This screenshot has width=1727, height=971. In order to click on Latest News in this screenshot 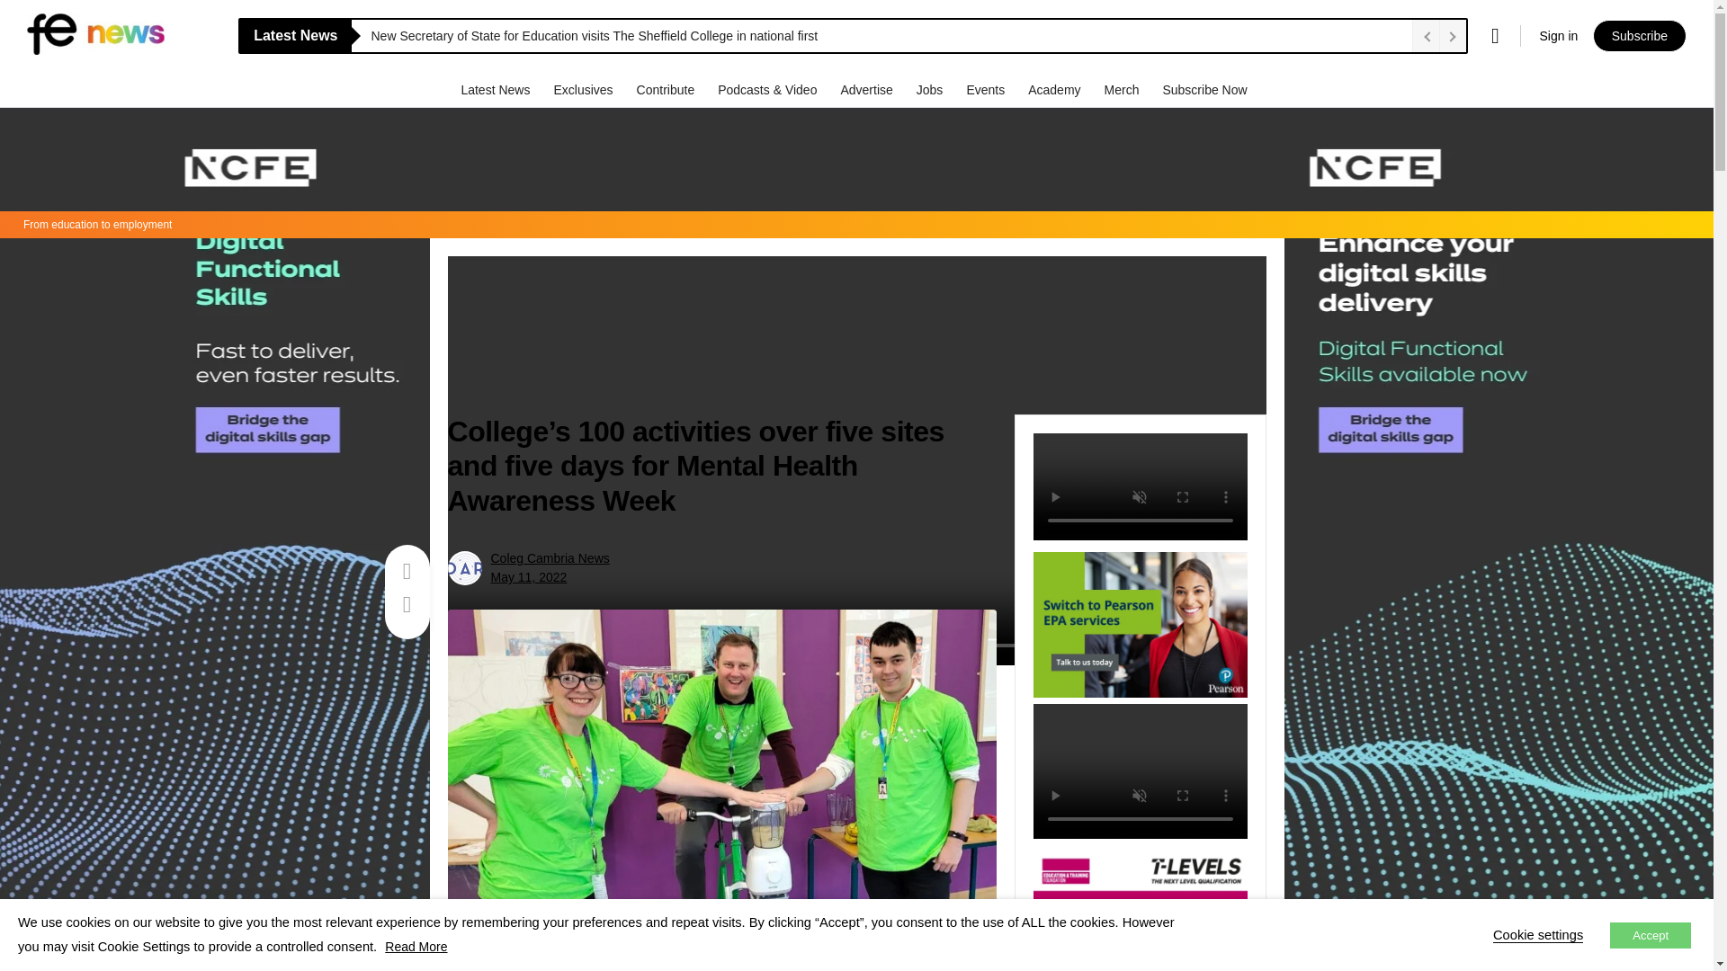, I will do `click(497, 89)`.